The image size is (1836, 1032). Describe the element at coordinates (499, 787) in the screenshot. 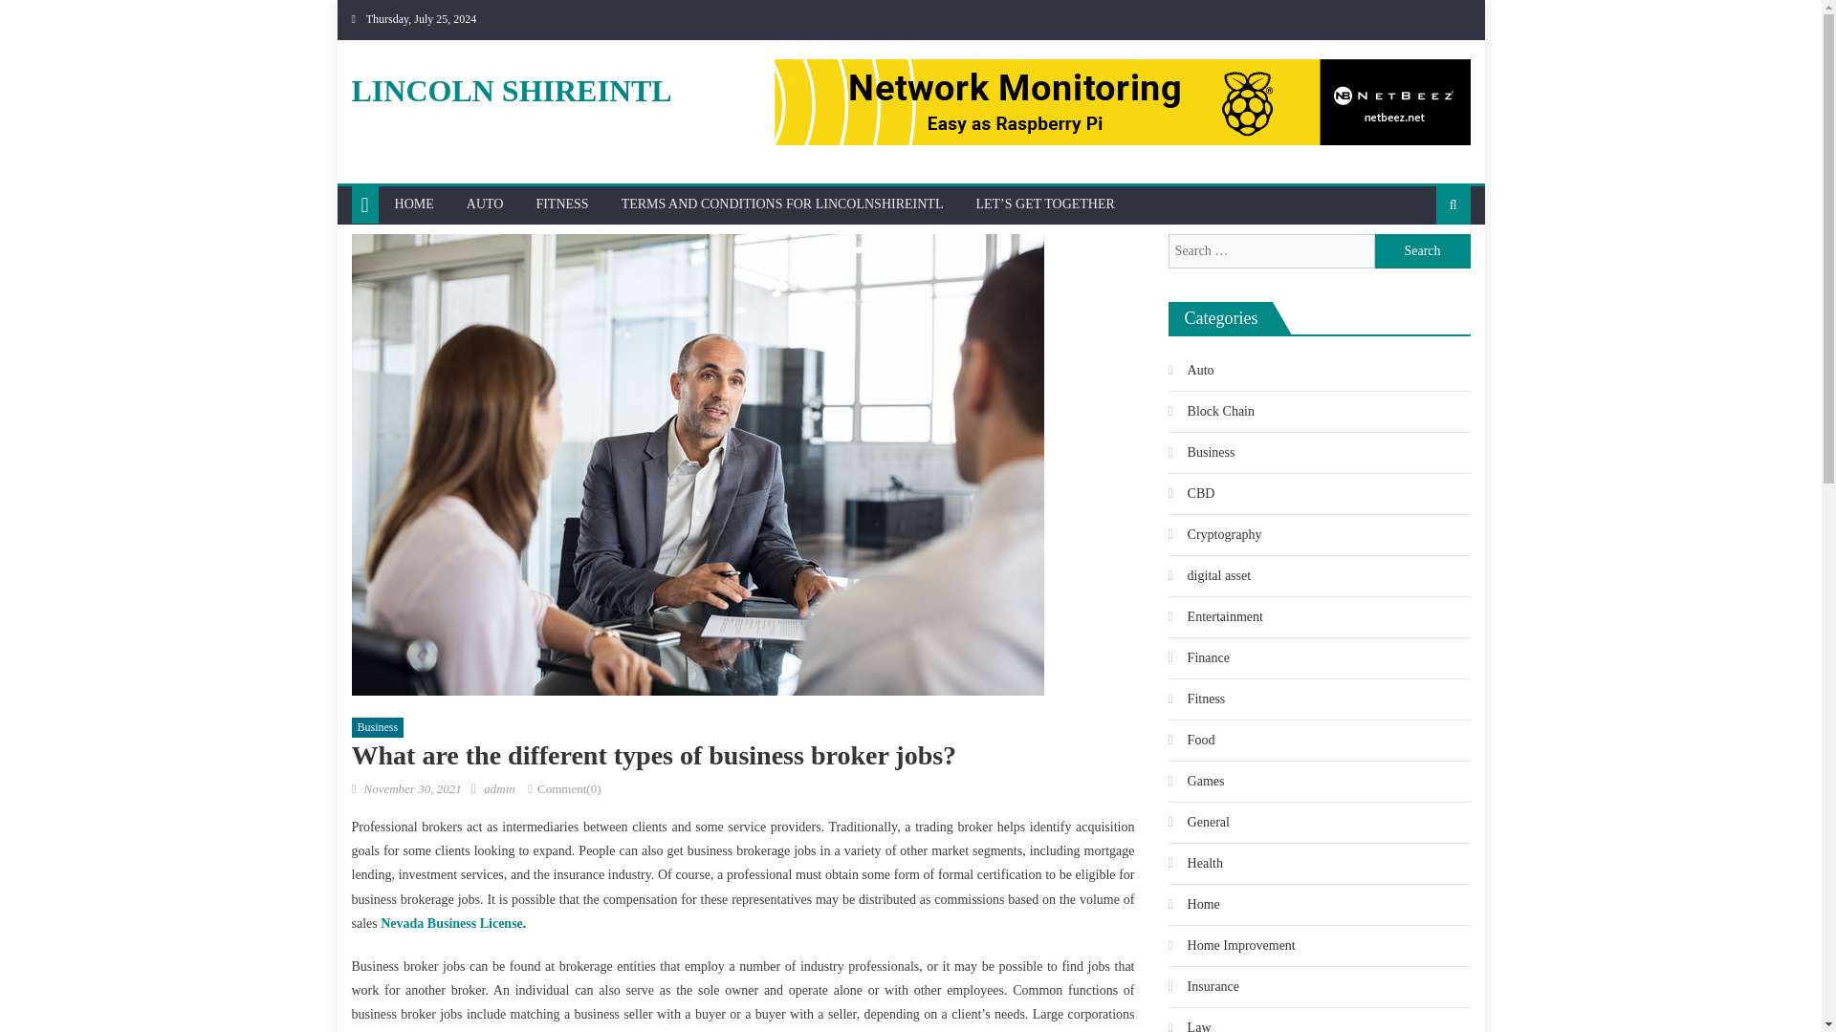

I see `admin` at that location.